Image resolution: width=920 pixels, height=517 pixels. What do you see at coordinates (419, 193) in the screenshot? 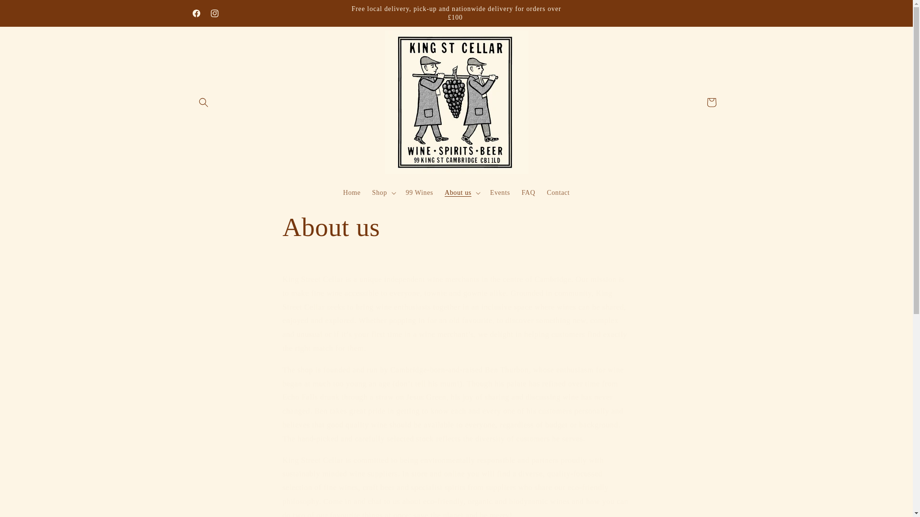
I see `99 Wines` at bounding box center [419, 193].